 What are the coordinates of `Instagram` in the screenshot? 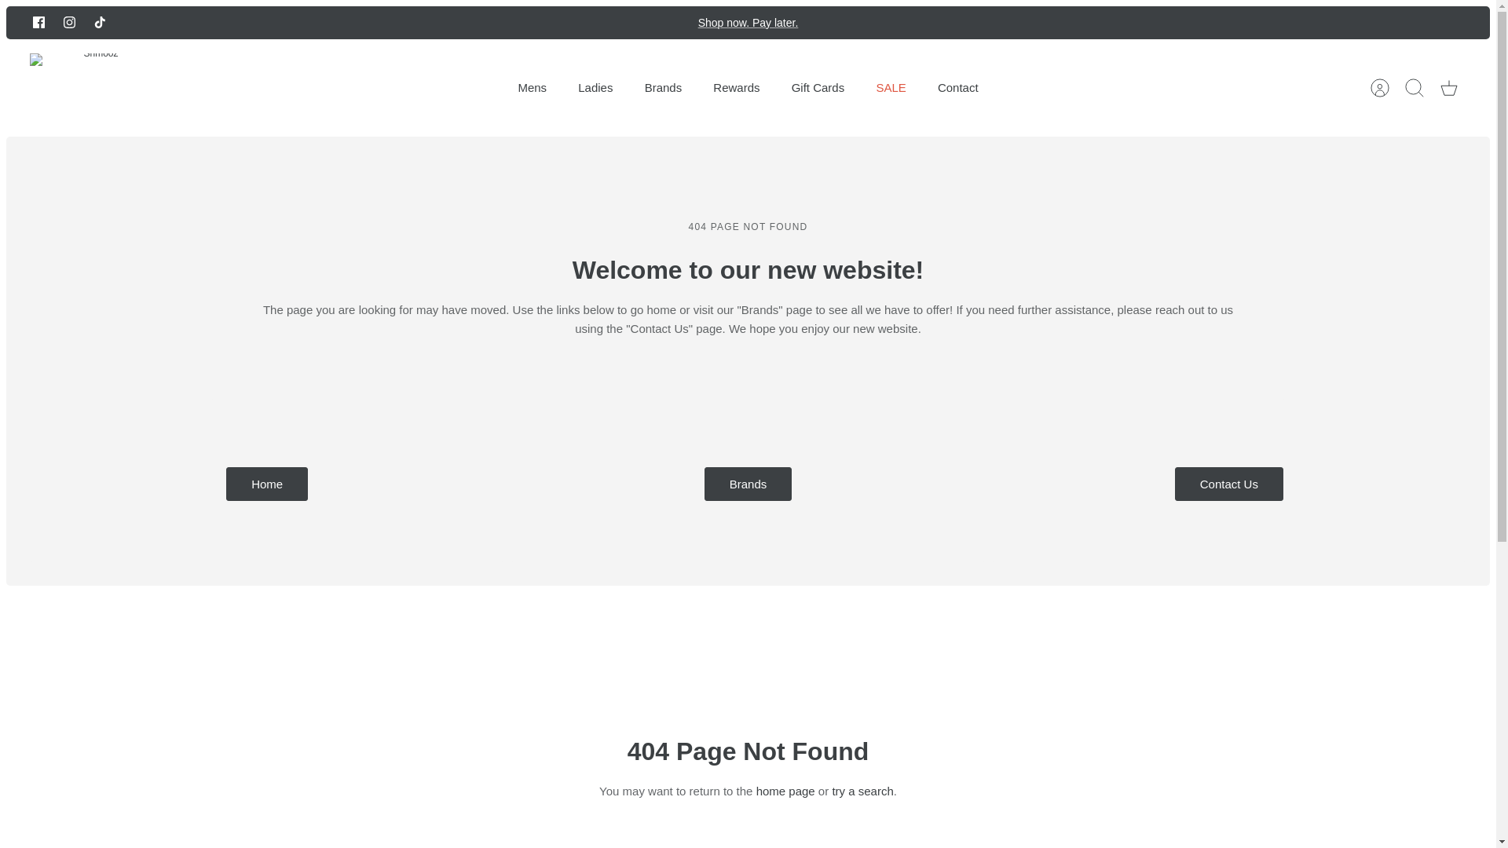 It's located at (69, 22).